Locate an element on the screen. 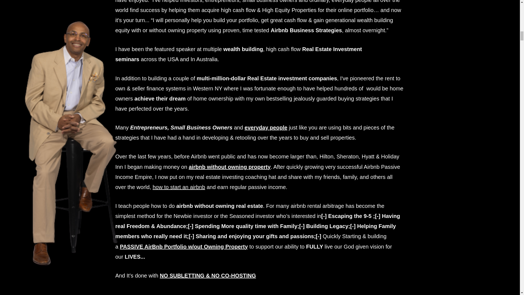 The height and width of the screenshot is (295, 524). how to start an airbnb is located at coordinates (178, 187).